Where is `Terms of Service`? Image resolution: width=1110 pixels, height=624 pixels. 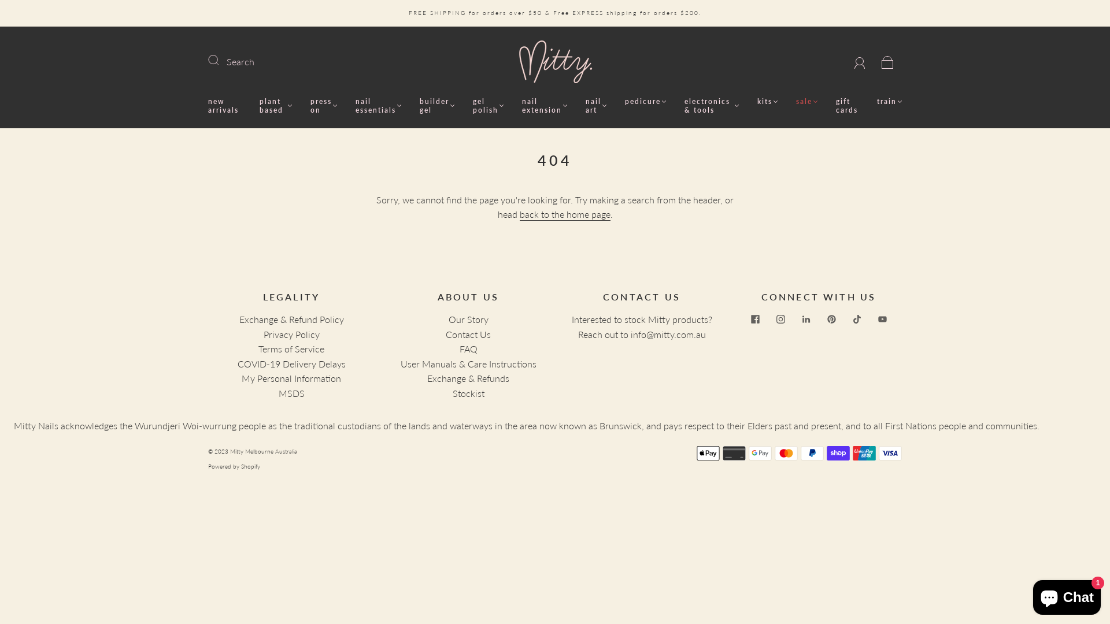
Terms of Service is located at coordinates (291, 348).